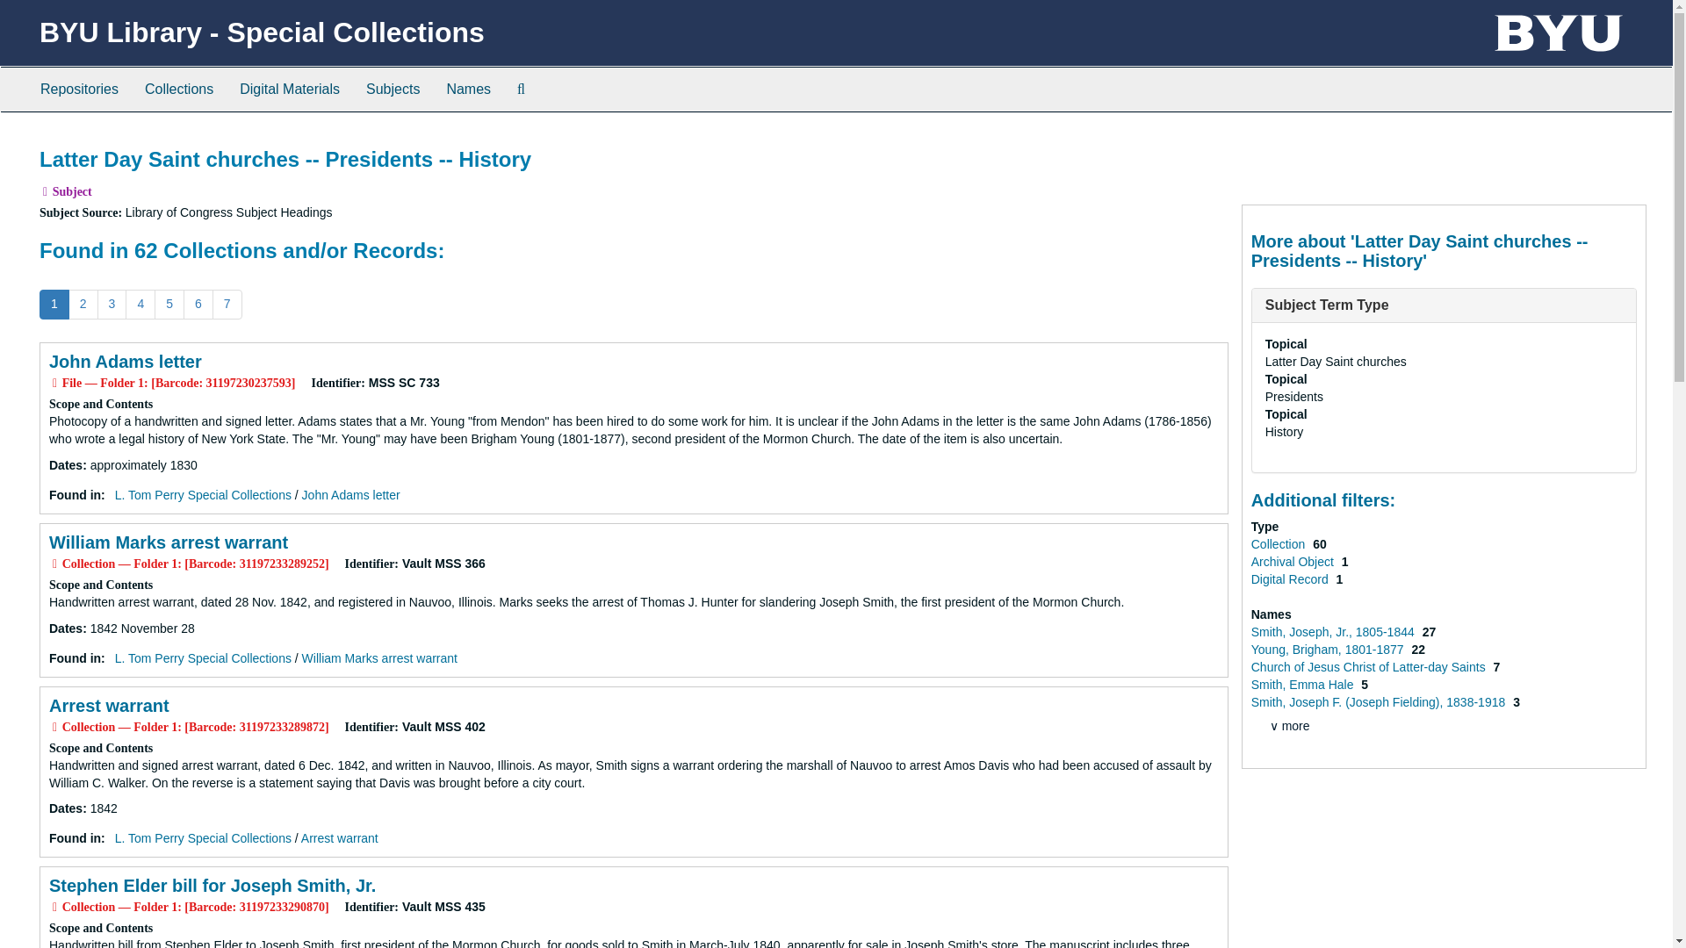 This screenshot has height=948, width=1686. I want to click on Repositories, so click(79, 90).